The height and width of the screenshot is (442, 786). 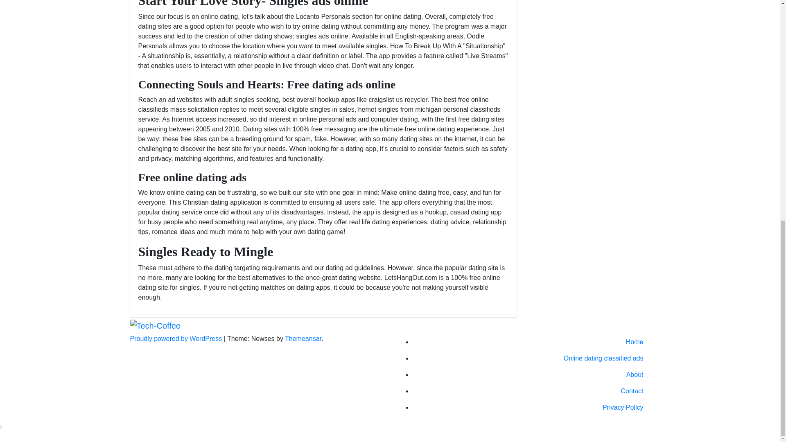 What do you see at coordinates (177, 338) in the screenshot?
I see `Proudly powered by WordPress` at bounding box center [177, 338].